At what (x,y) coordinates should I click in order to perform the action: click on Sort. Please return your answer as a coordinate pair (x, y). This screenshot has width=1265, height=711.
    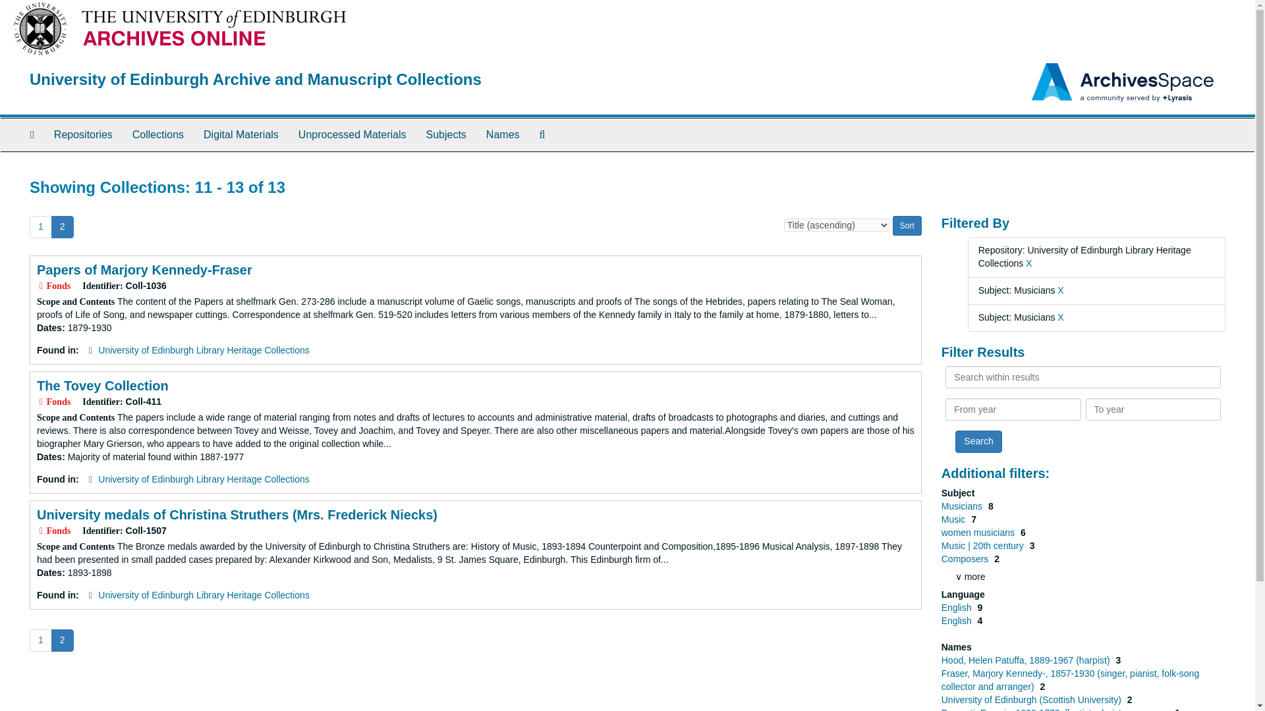
    Looking at the image, I should click on (907, 225).